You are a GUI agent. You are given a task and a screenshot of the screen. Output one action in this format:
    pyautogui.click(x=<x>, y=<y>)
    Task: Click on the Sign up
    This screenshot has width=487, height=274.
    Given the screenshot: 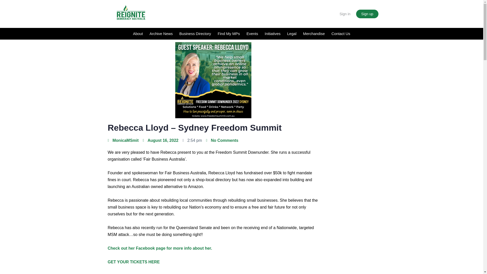 What is the action you would take?
    pyautogui.click(x=367, y=14)
    